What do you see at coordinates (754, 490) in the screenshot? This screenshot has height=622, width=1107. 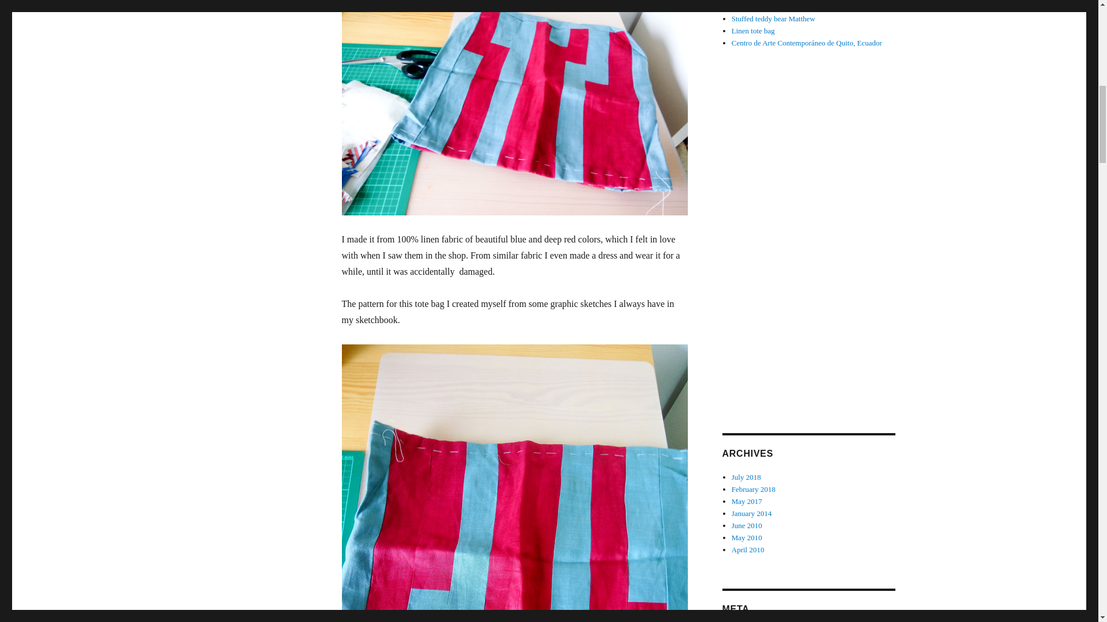 I see `February 2018` at bounding box center [754, 490].